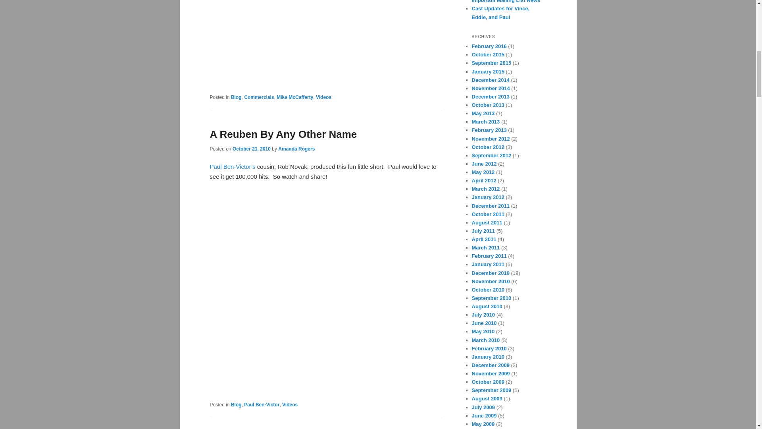 The height and width of the screenshot is (429, 762). What do you see at coordinates (283, 134) in the screenshot?
I see `A Reuben By Any Other Name` at bounding box center [283, 134].